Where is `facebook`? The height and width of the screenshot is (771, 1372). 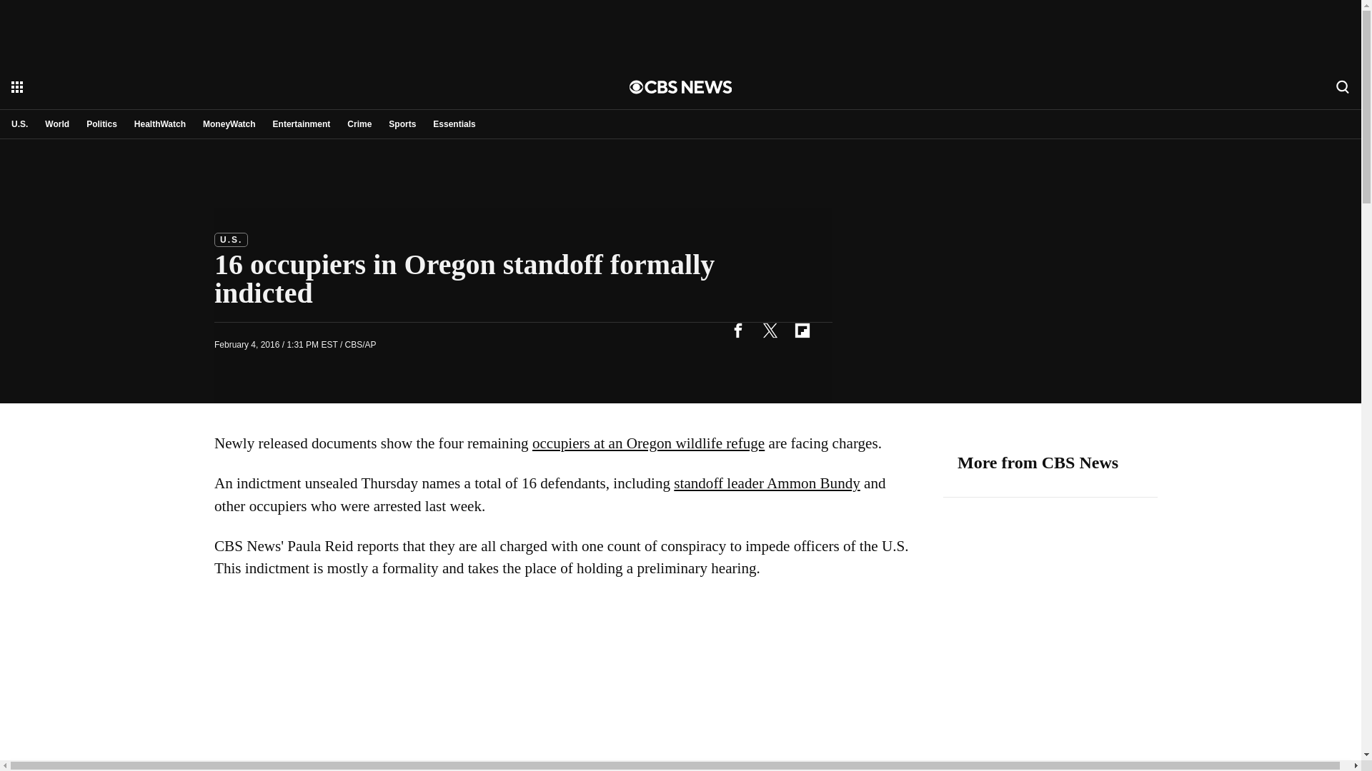
facebook is located at coordinates (737, 330).